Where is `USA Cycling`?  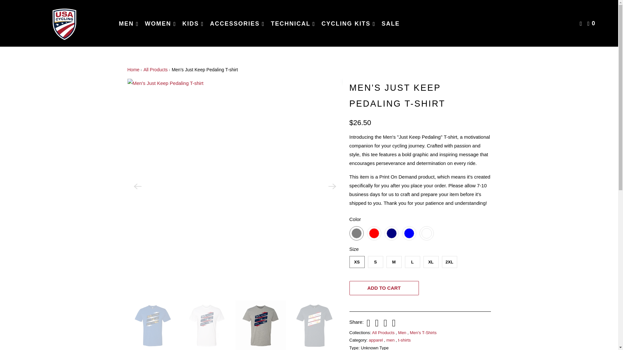
USA Cycling is located at coordinates (64, 23).